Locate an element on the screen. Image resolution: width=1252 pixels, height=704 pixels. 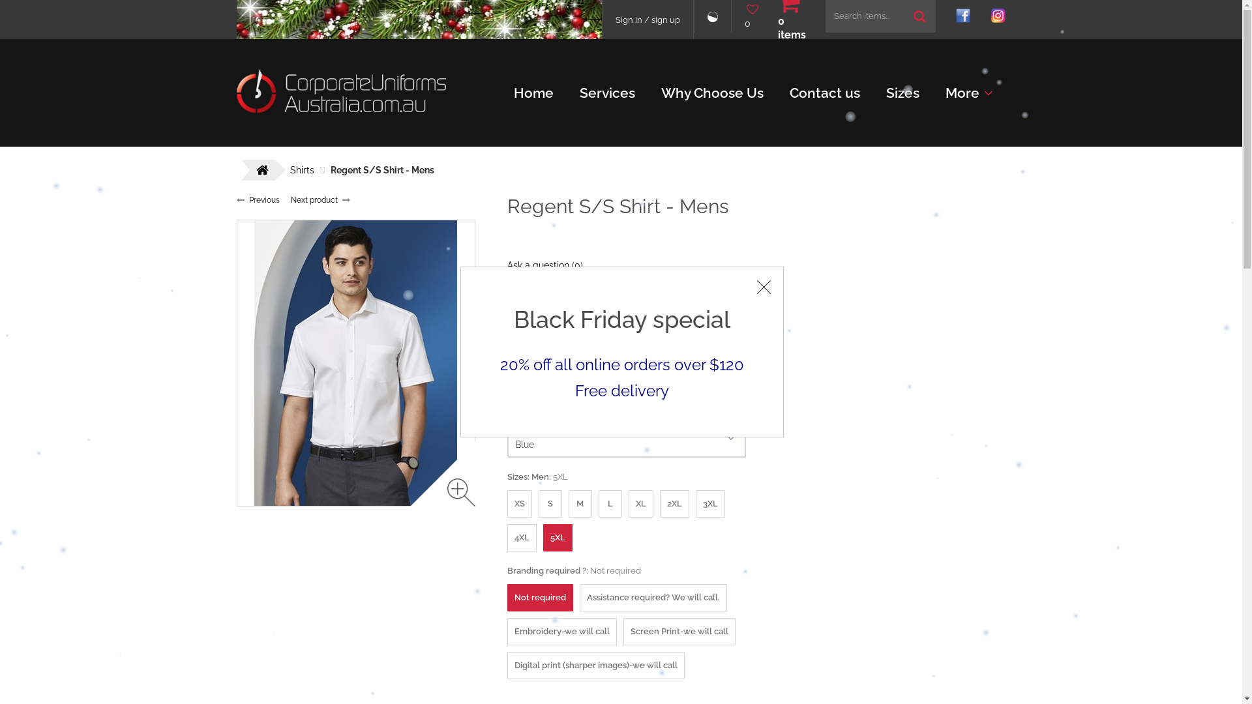
0 is located at coordinates (751, 16).